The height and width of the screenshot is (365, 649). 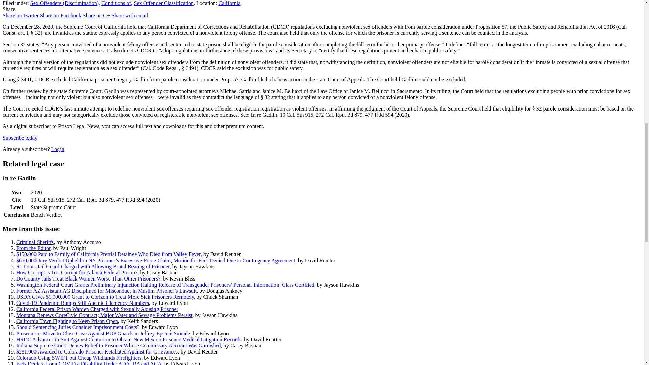 I want to click on Share on Twitter, so click(x=20, y=15).